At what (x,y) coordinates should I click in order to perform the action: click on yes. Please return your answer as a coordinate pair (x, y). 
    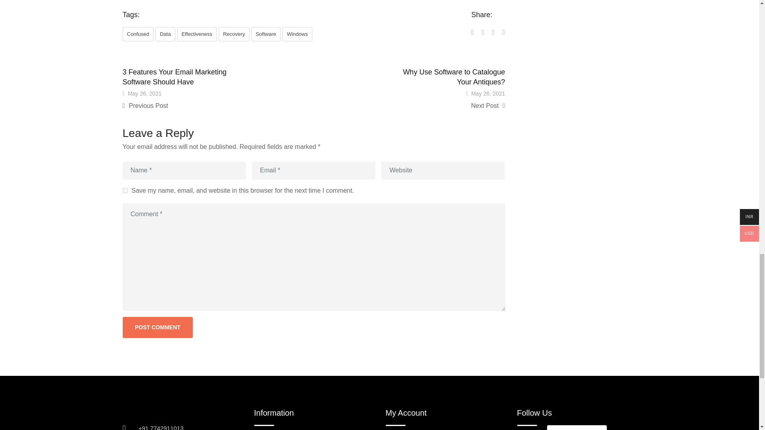
    Looking at the image, I should click on (125, 190).